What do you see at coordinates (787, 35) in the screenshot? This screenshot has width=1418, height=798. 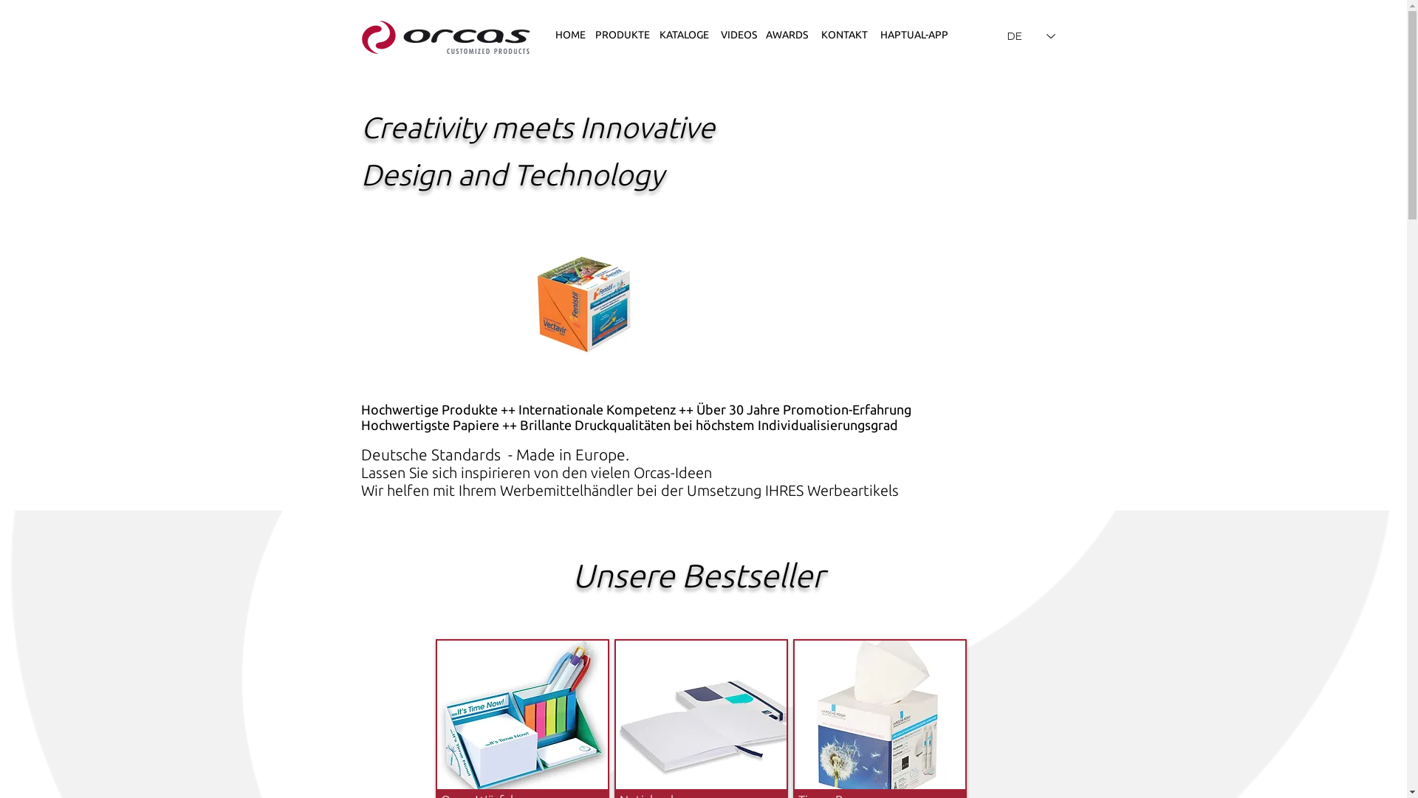 I see `AWARDS` at bounding box center [787, 35].